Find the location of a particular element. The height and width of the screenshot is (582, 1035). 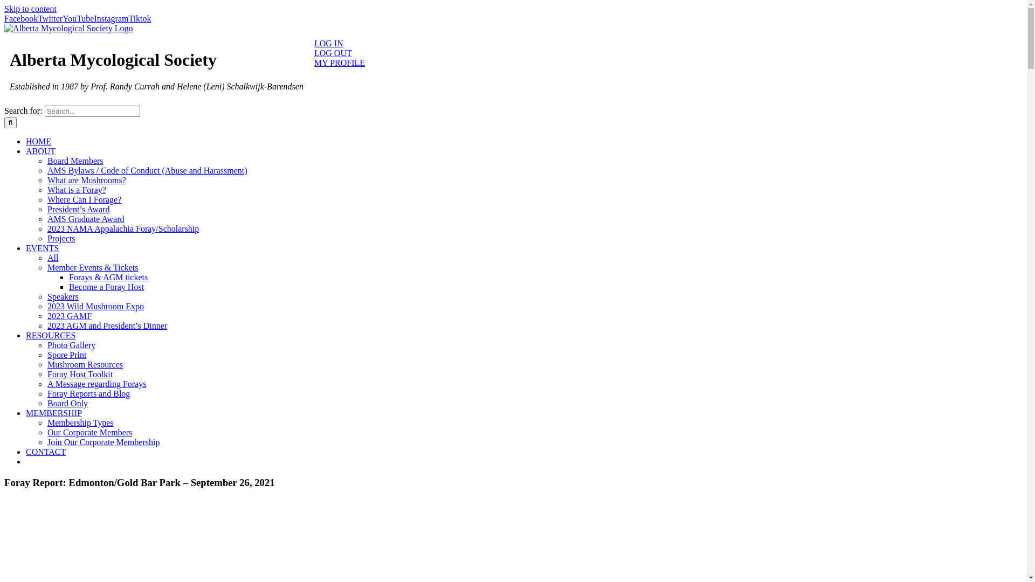

A Message regarding Forays is located at coordinates (97, 384).